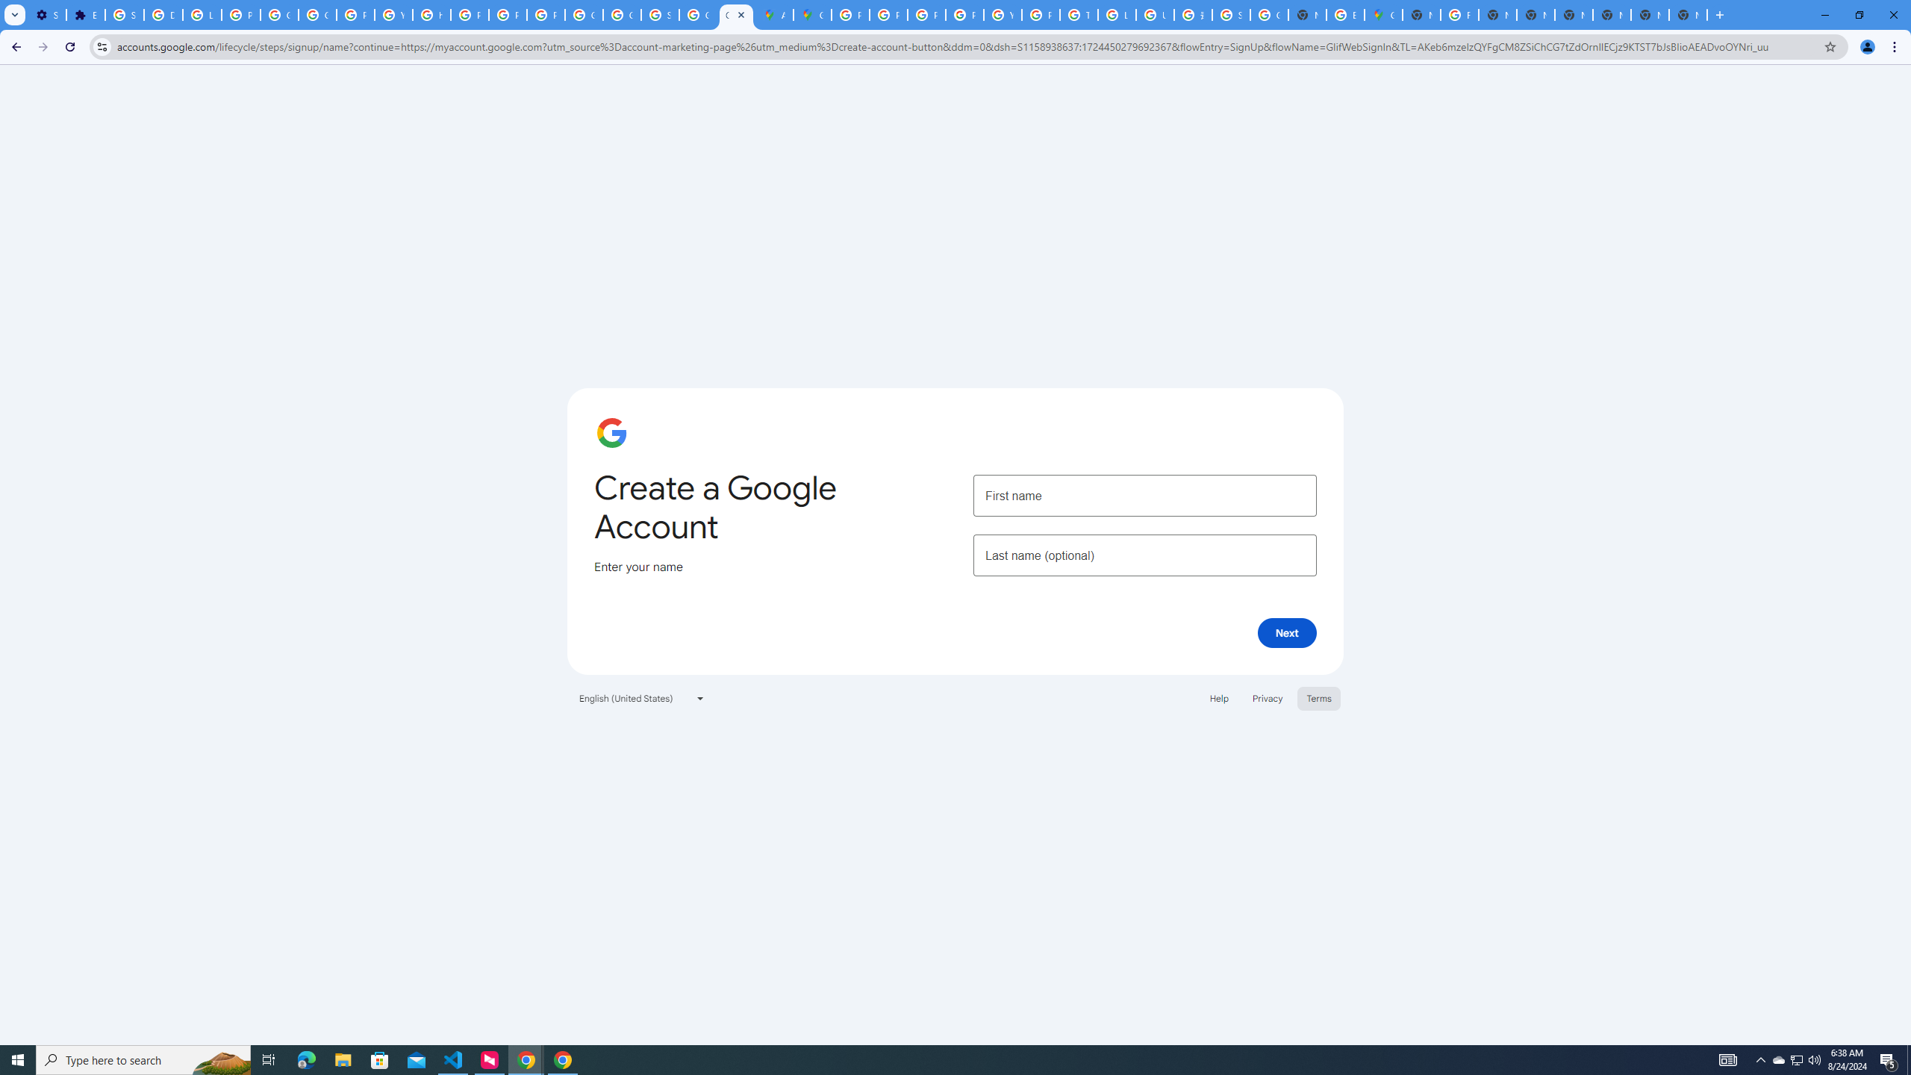 The image size is (1911, 1075). What do you see at coordinates (43, 47) in the screenshot?
I see `Forward` at bounding box center [43, 47].